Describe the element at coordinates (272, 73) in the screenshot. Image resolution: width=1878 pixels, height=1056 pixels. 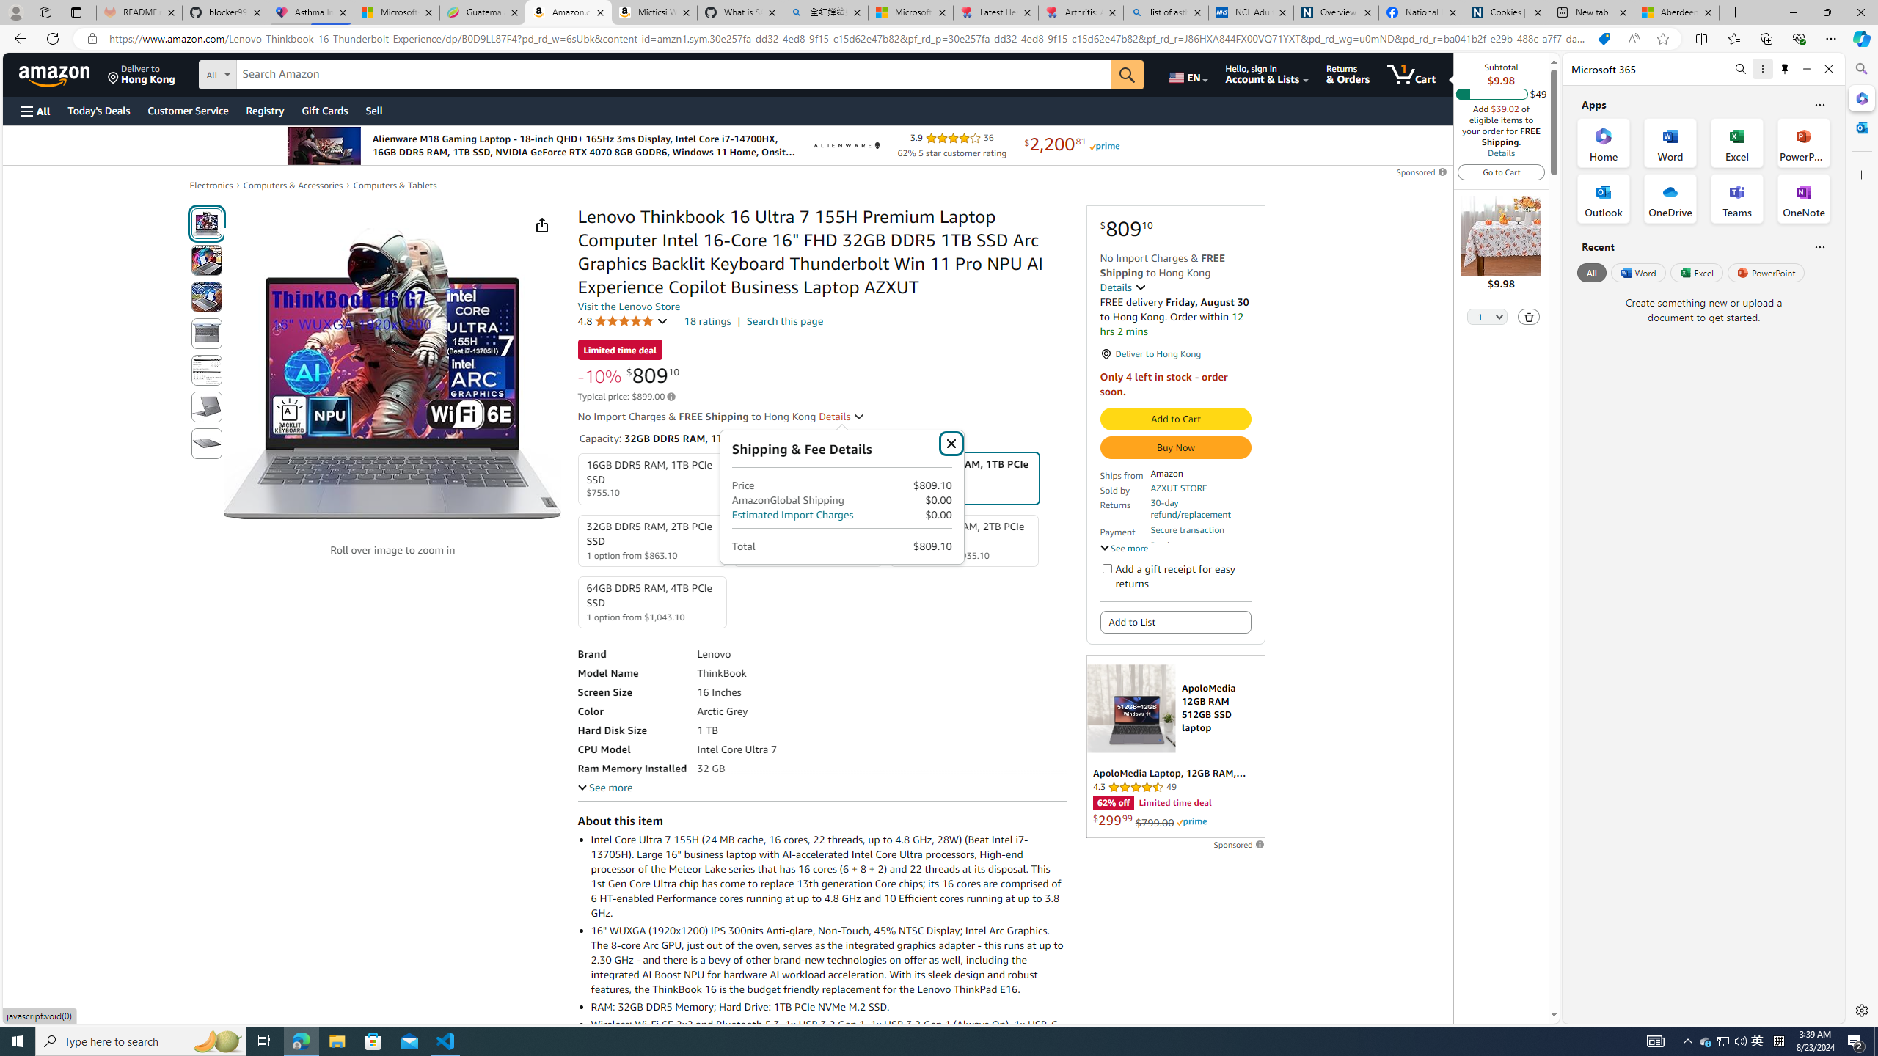
I see `Search in` at that location.